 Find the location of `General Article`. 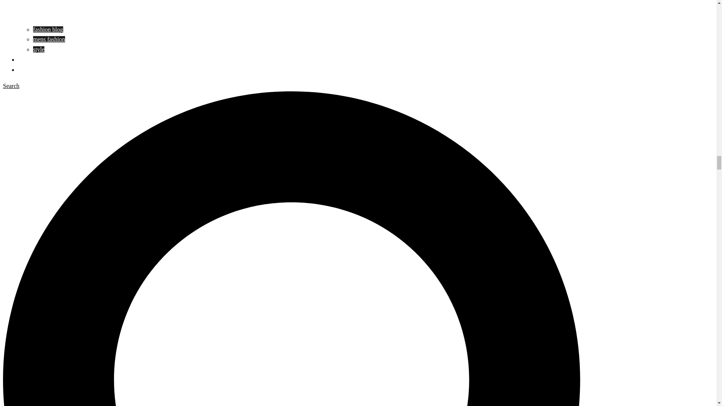

General Article is located at coordinates (36, 59).